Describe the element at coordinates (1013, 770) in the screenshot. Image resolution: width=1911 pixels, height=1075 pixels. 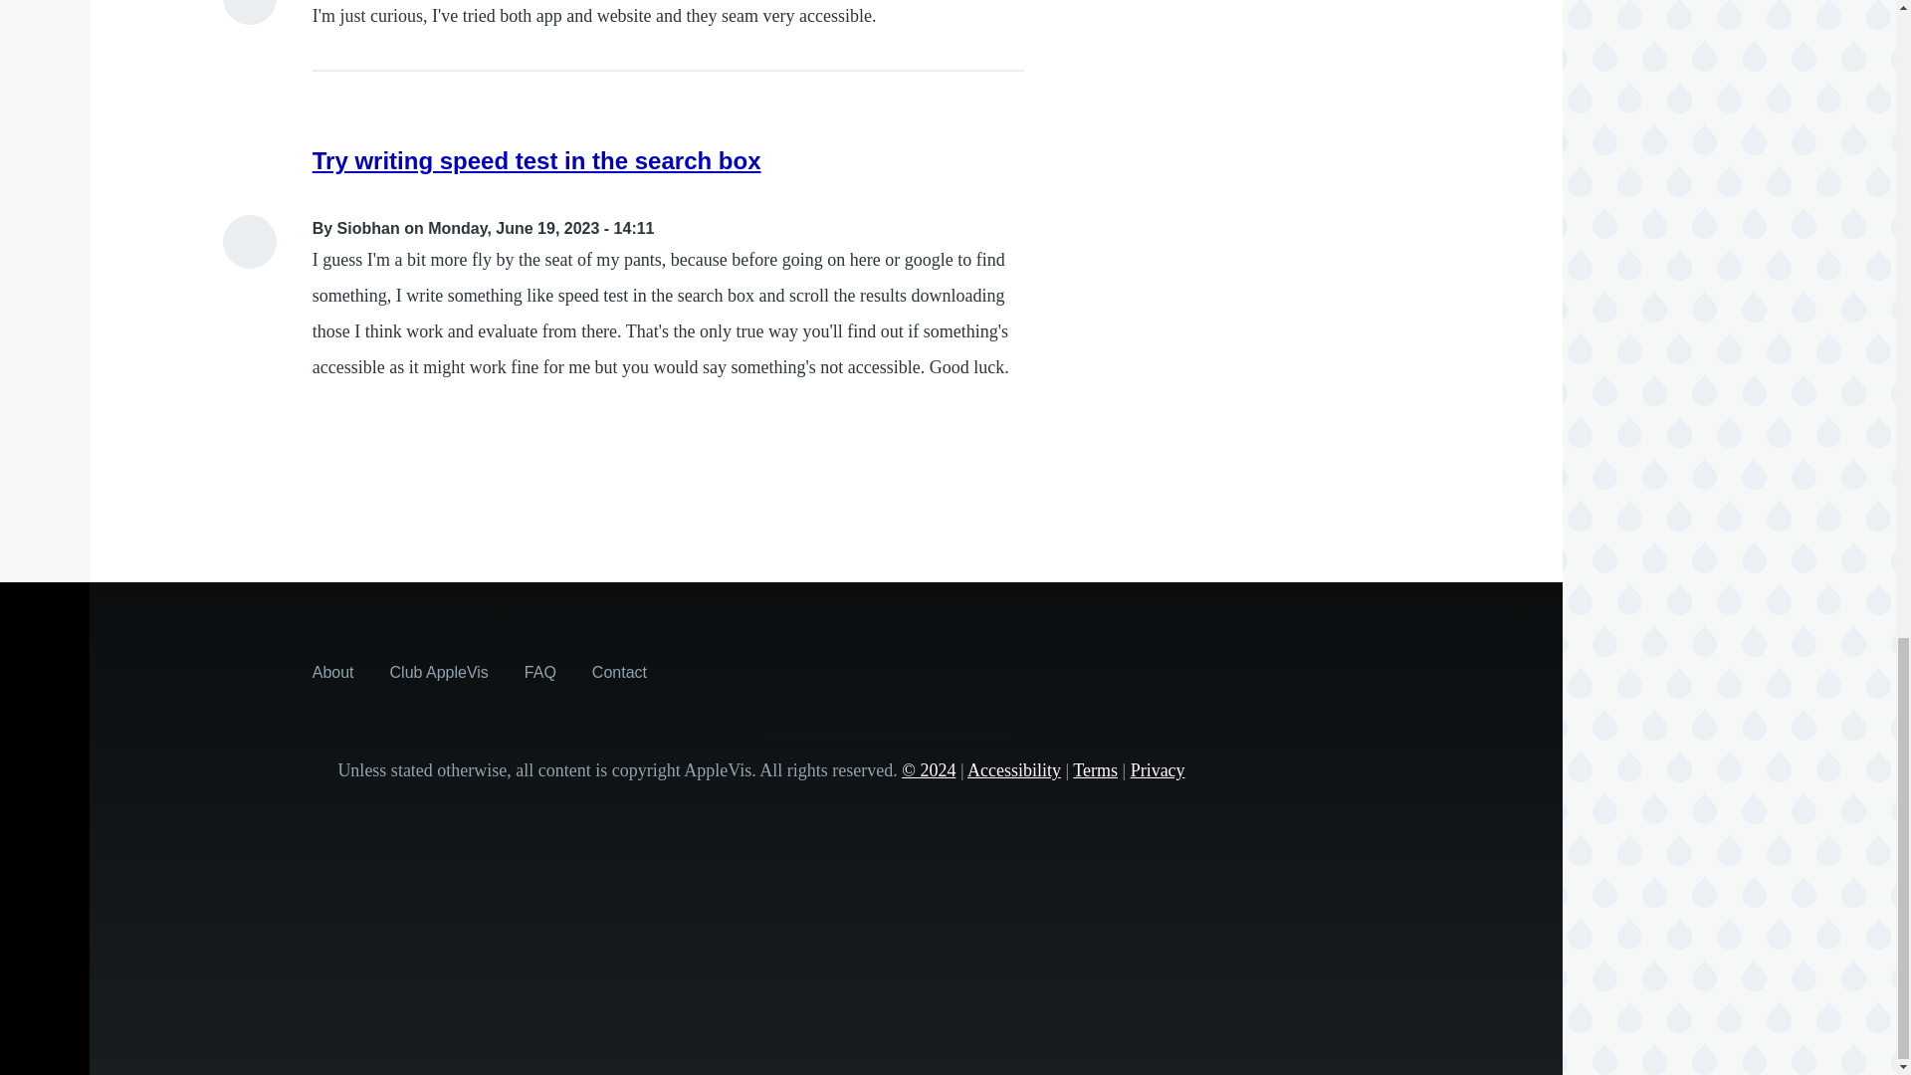
I see `Accessibility` at that location.